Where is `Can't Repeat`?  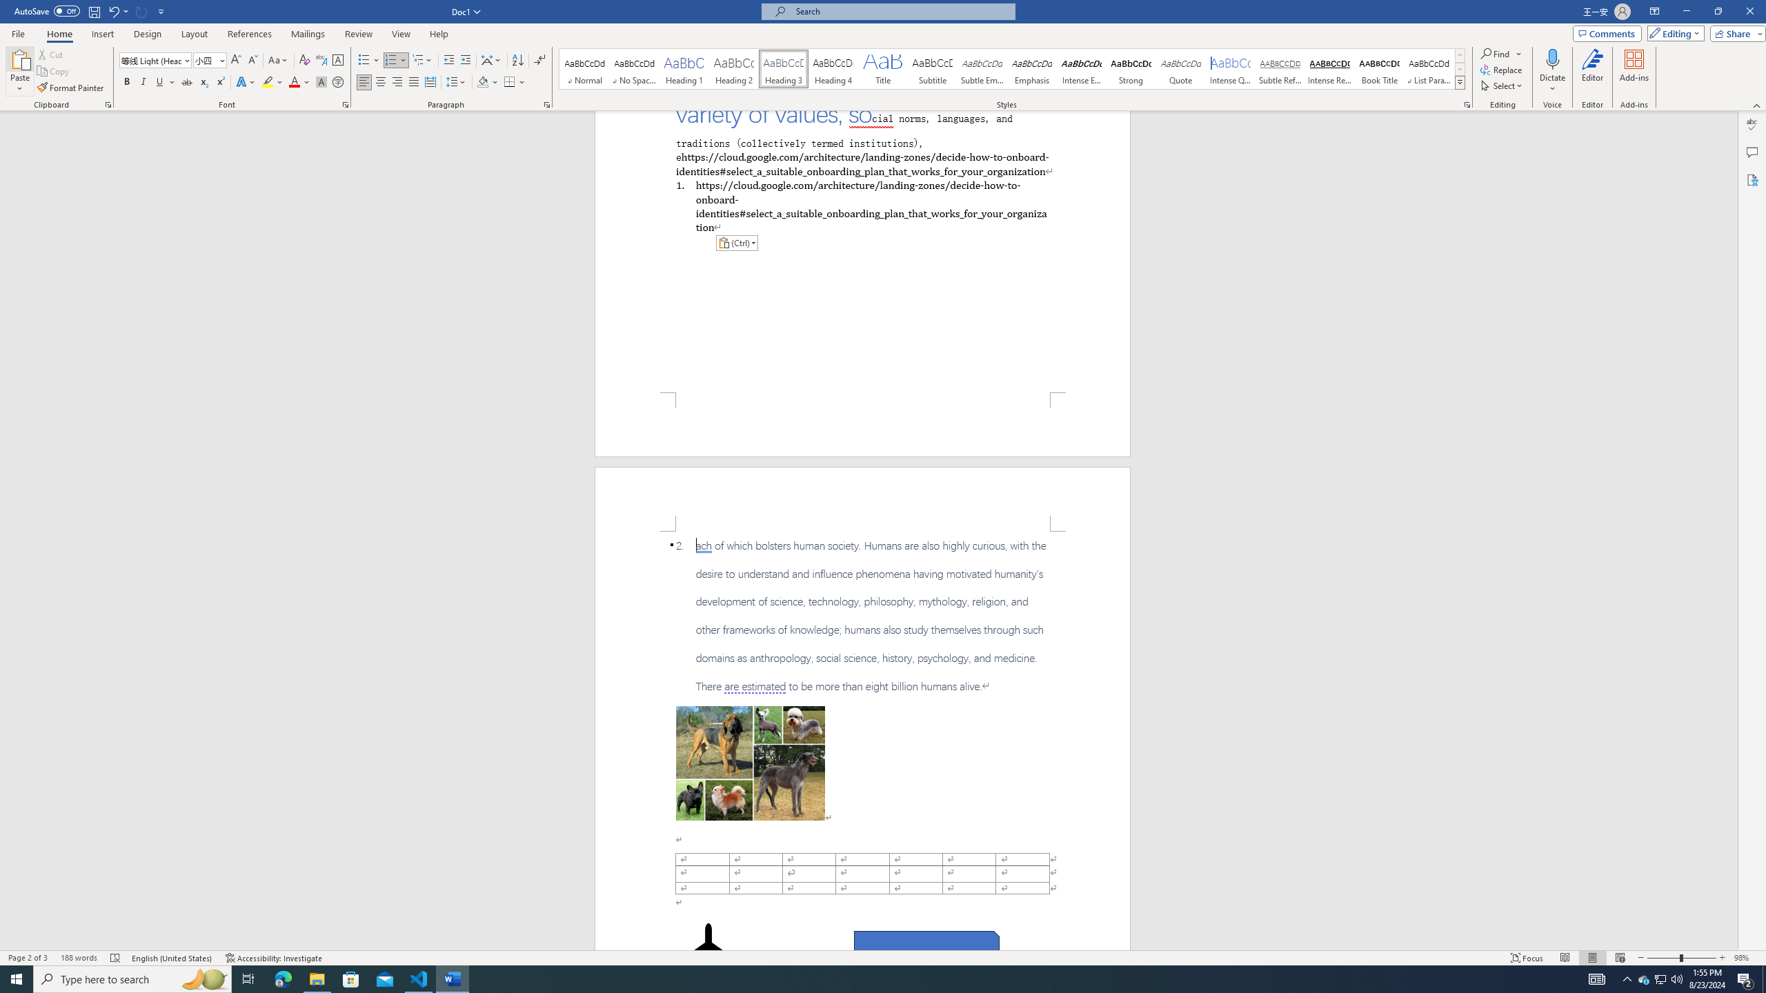 Can't Repeat is located at coordinates (142, 11).